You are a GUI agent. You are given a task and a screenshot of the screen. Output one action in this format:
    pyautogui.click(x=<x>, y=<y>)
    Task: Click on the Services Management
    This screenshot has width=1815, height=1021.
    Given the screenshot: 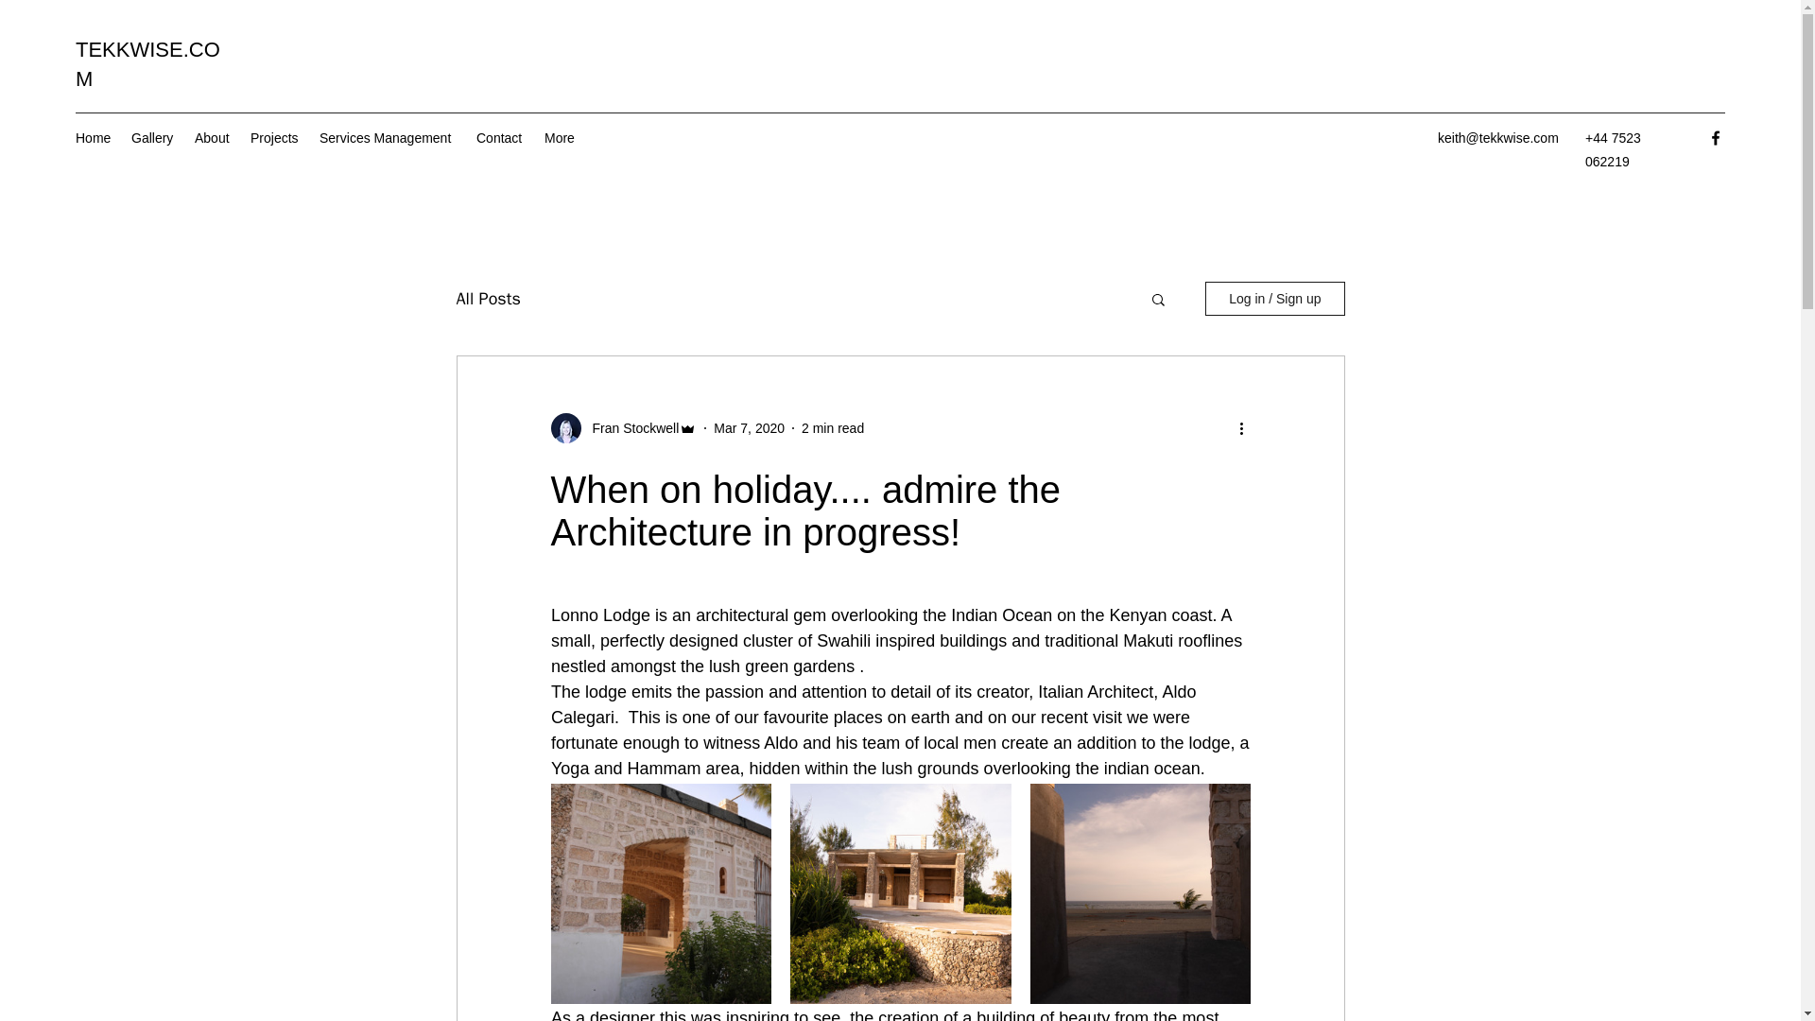 What is the action you would take?
    pyautogui.click(x=388, y=137)
    